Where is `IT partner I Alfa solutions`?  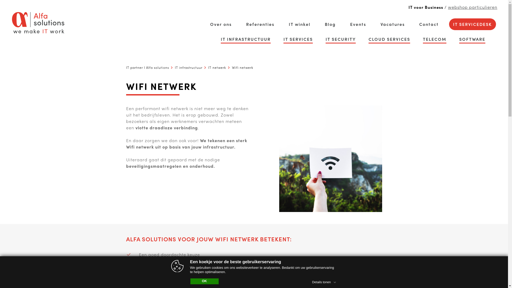 IT partner I Alfa solutions is located at coordinates (147, 67).